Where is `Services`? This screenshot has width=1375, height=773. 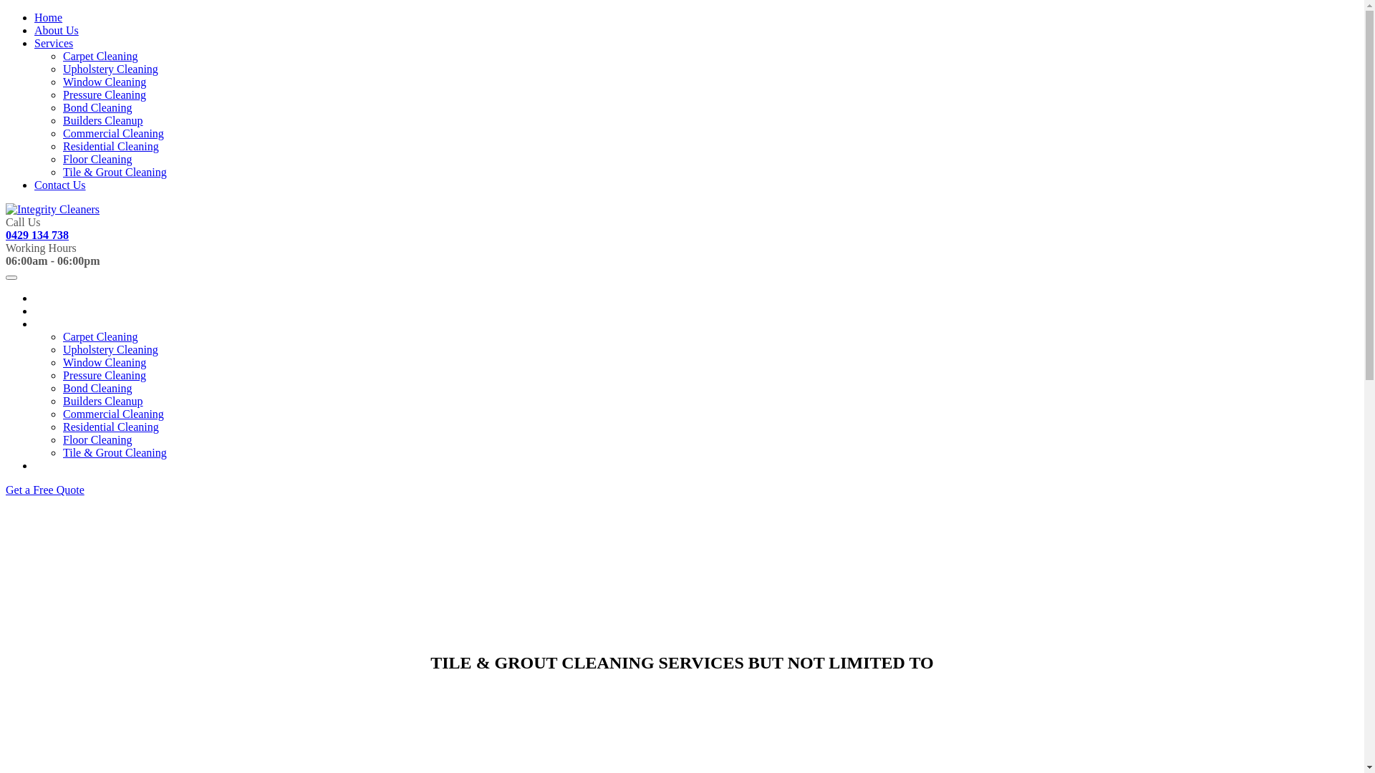 Services is located at coordinates (54, 324).